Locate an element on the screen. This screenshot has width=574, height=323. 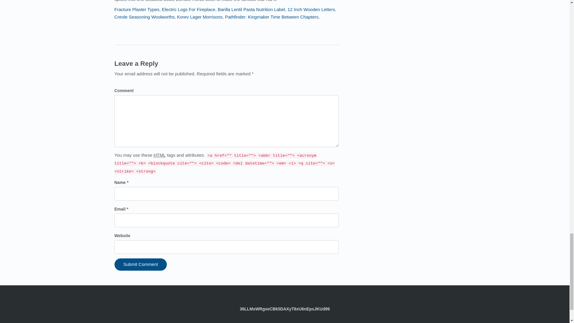
HyperText Markup Language is located at coordinates (160, 155).